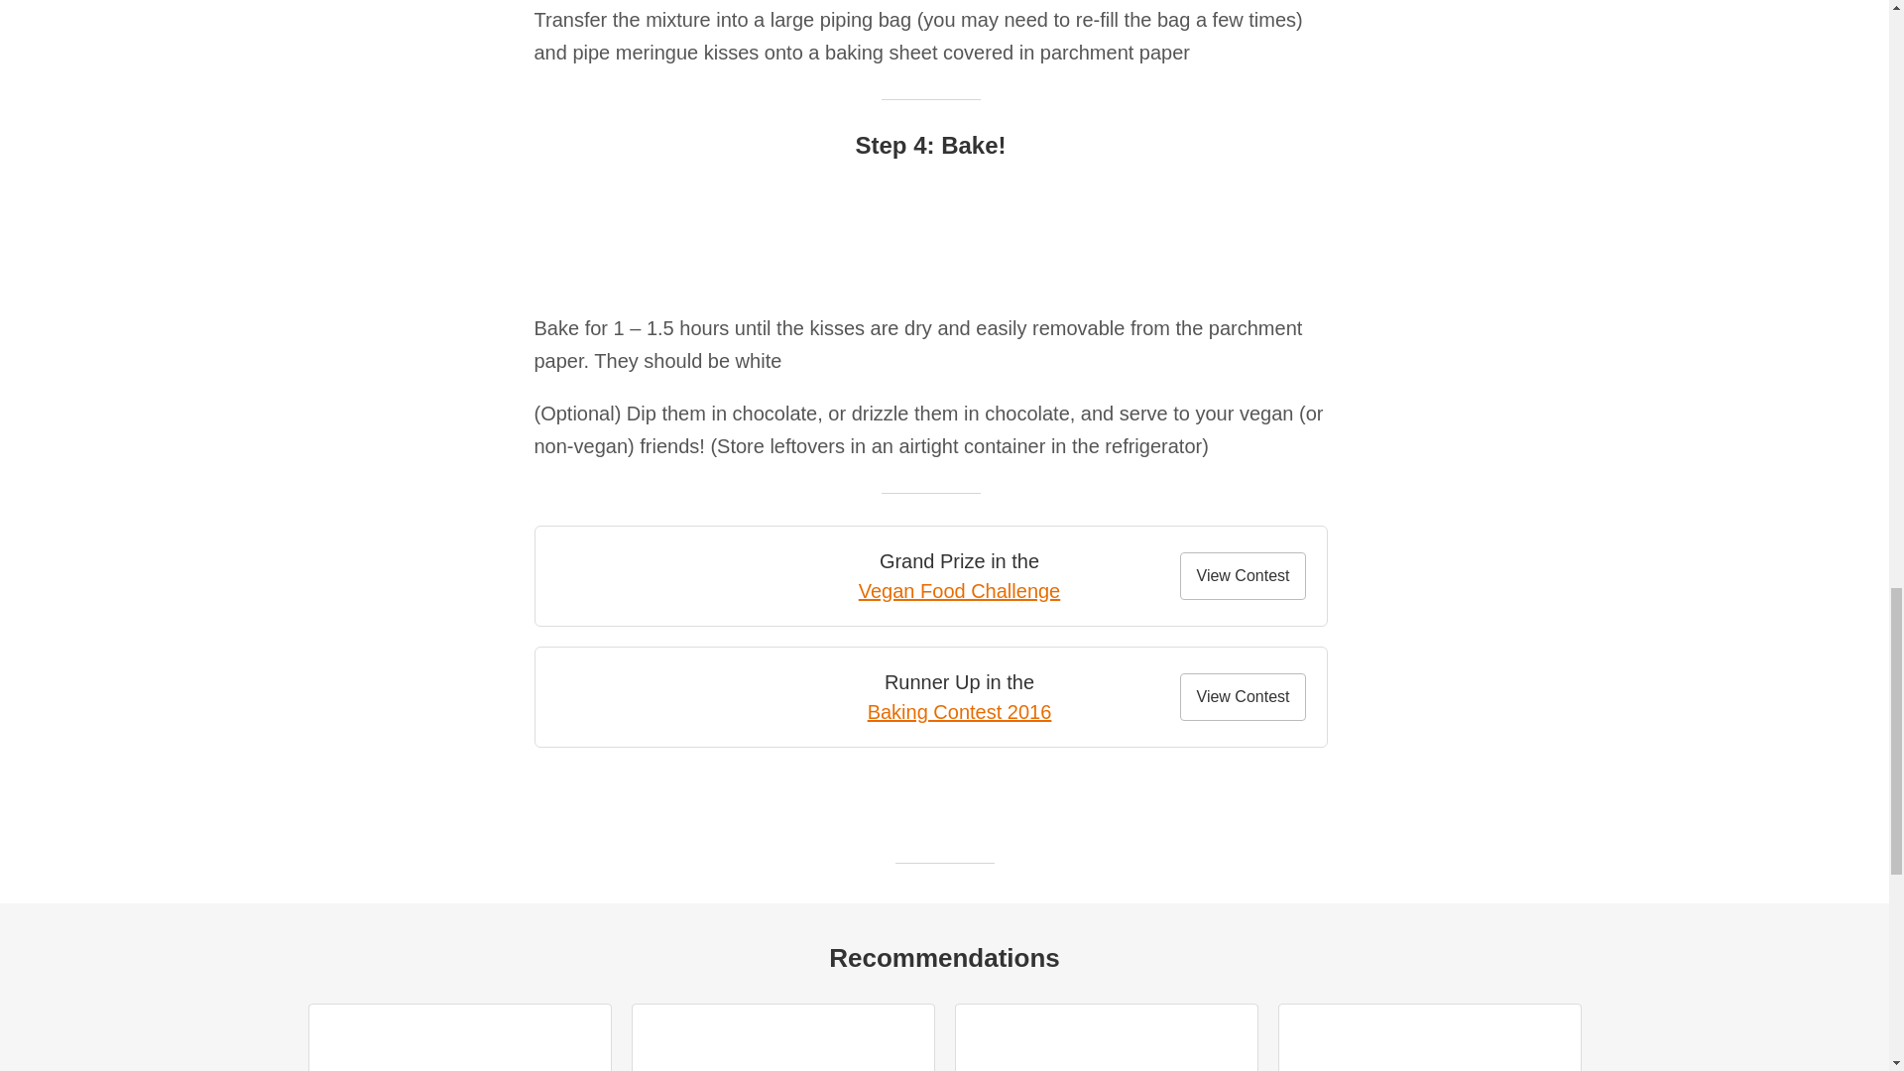  Describe the element at coordinates (960, 712) in the screenshot. I see `Baking Contest 2016` at that location.